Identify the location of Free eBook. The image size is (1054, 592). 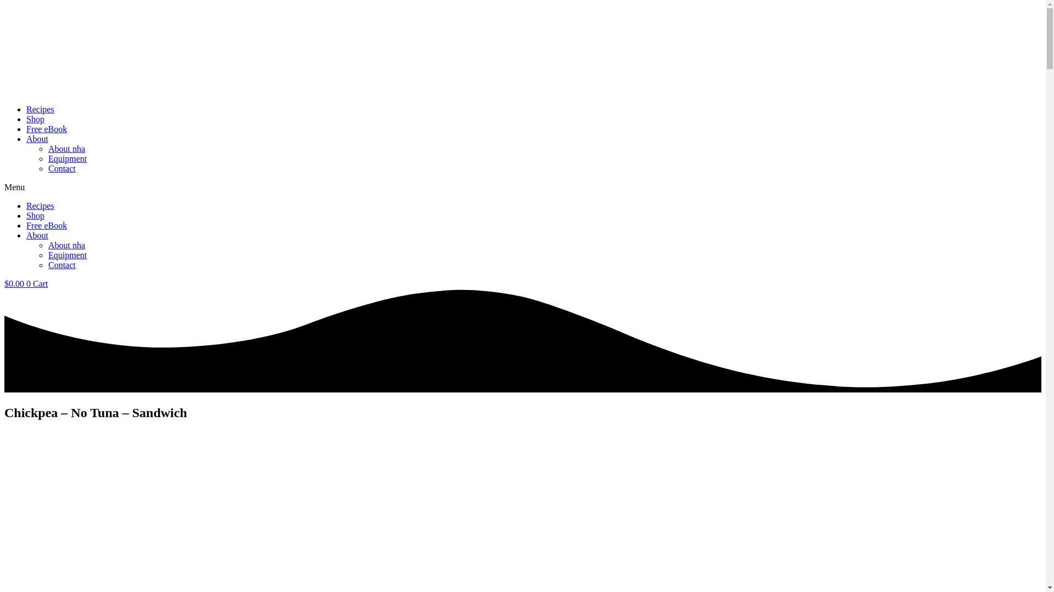
(47, 225).